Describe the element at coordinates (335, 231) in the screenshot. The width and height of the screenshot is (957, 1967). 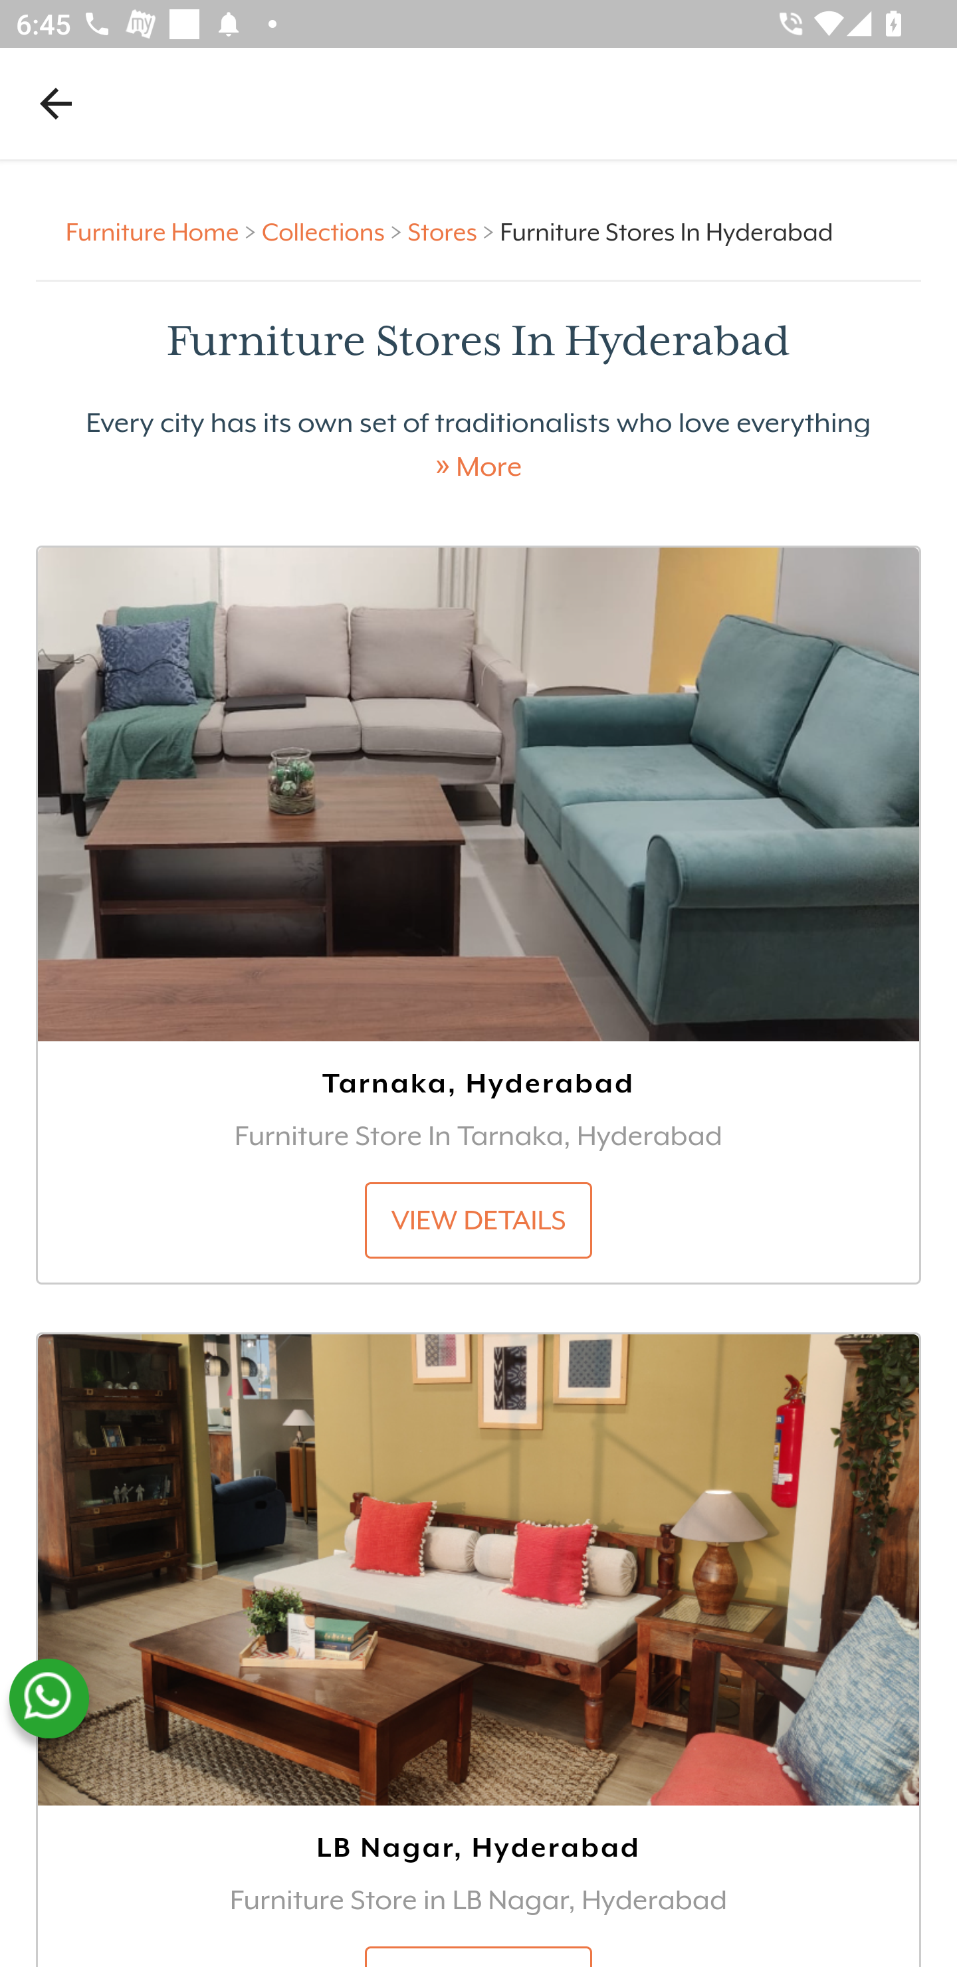
I see `Collections >  Collections  > ` at that location.